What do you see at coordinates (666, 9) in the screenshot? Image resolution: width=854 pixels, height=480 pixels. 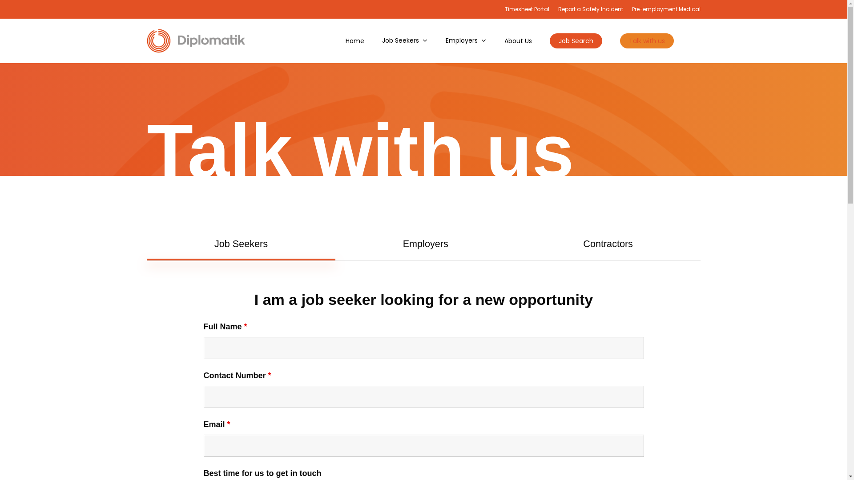 I see `Pre-employment Medical` at bounding box center [666, 9].